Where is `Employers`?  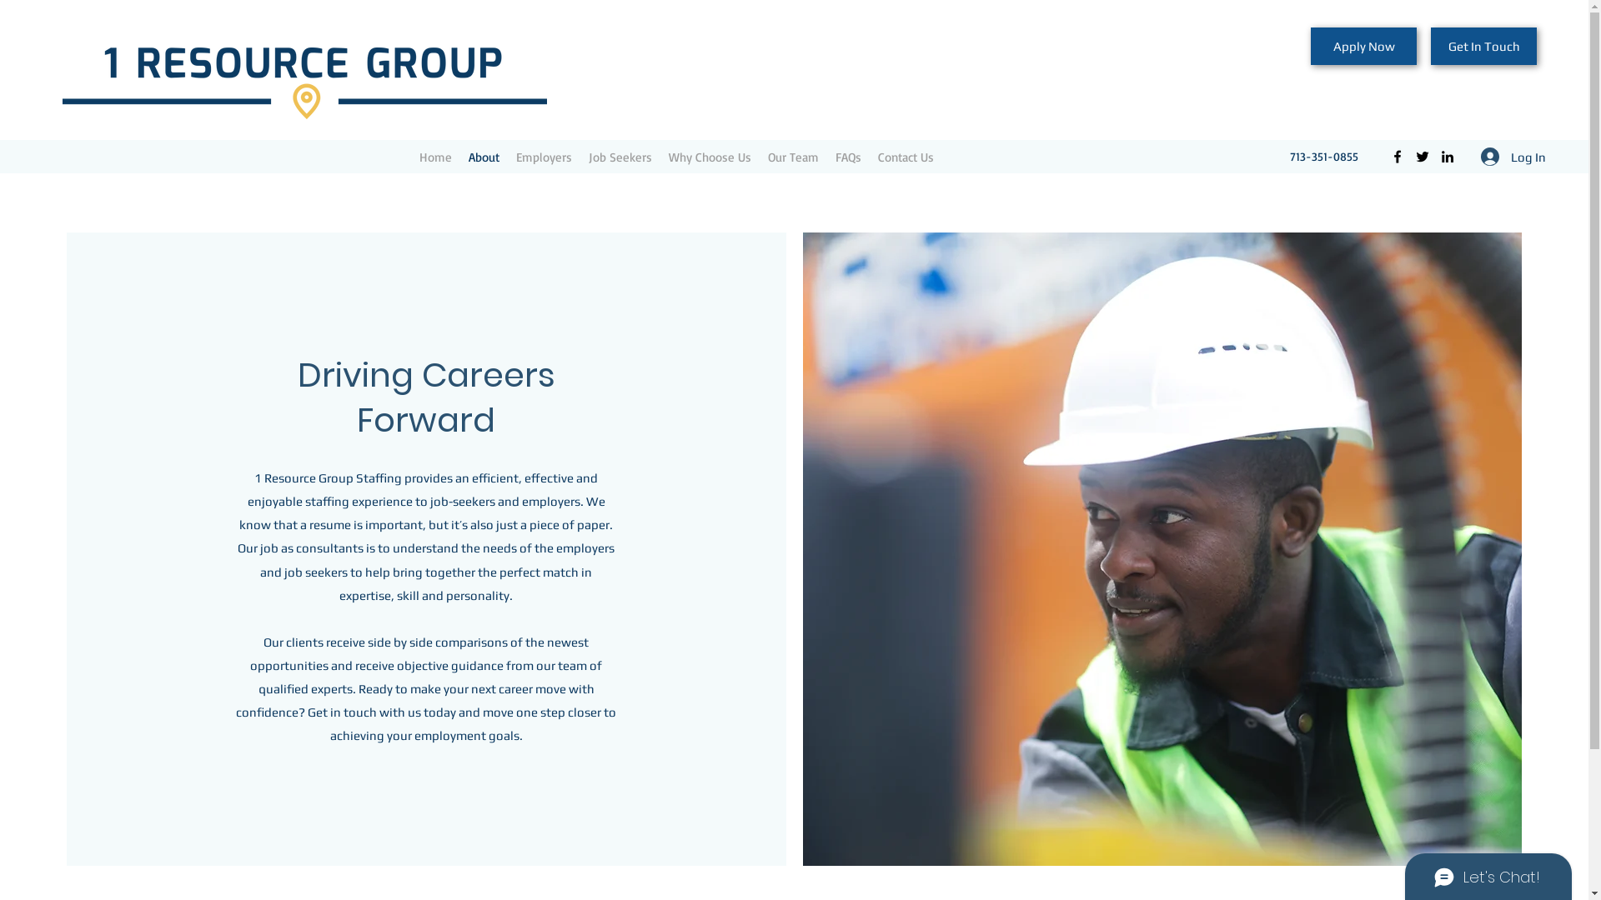
Employers is located at coordinates (544, 157).